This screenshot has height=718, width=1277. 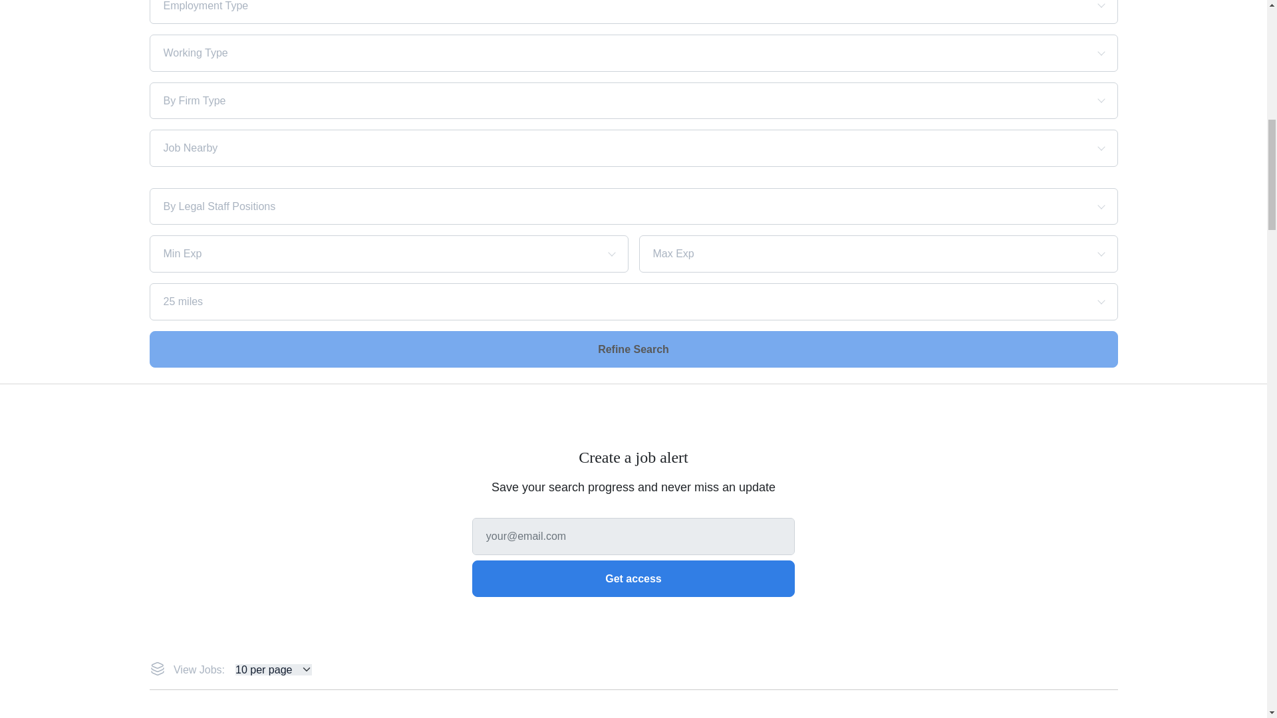 What do you see at coordinates (855, 253) in the screenshot?
I see `Max Exp` at bounding box center [855, 253].